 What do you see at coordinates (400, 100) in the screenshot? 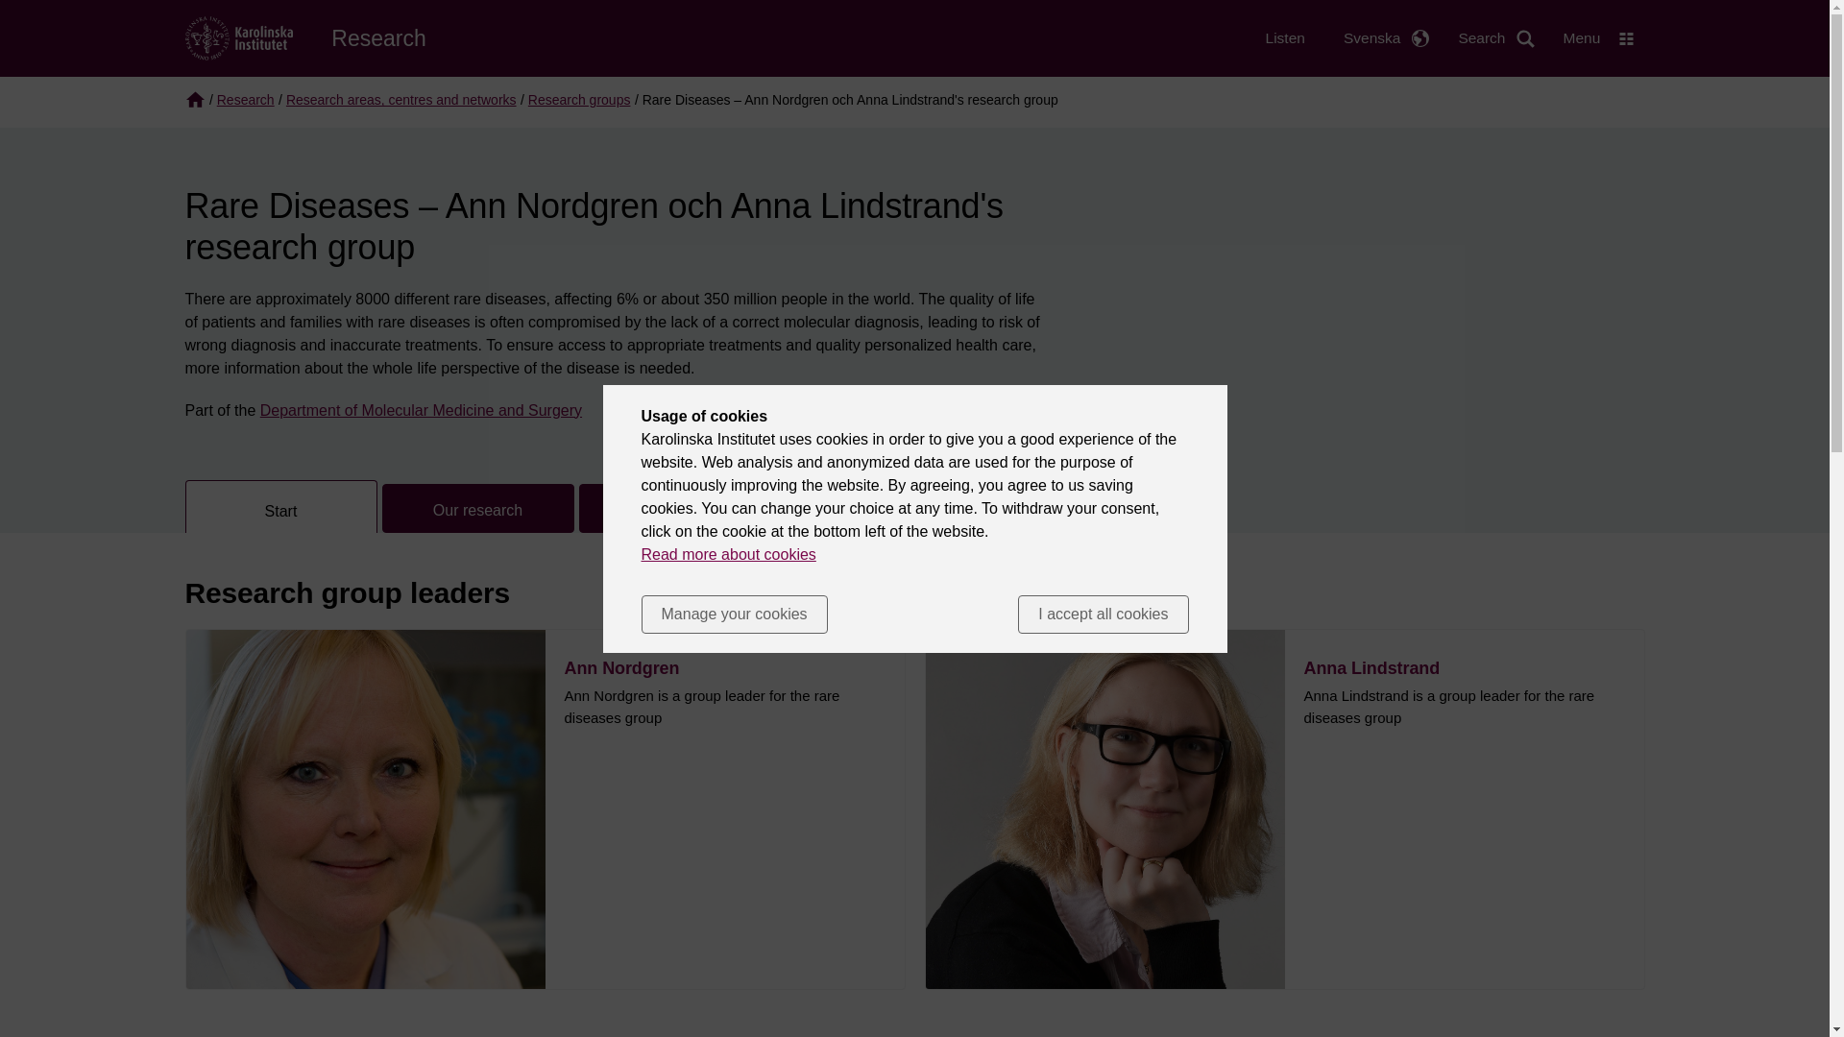
I see `Research areas, centres and networks` at bounding box center [400, 100].